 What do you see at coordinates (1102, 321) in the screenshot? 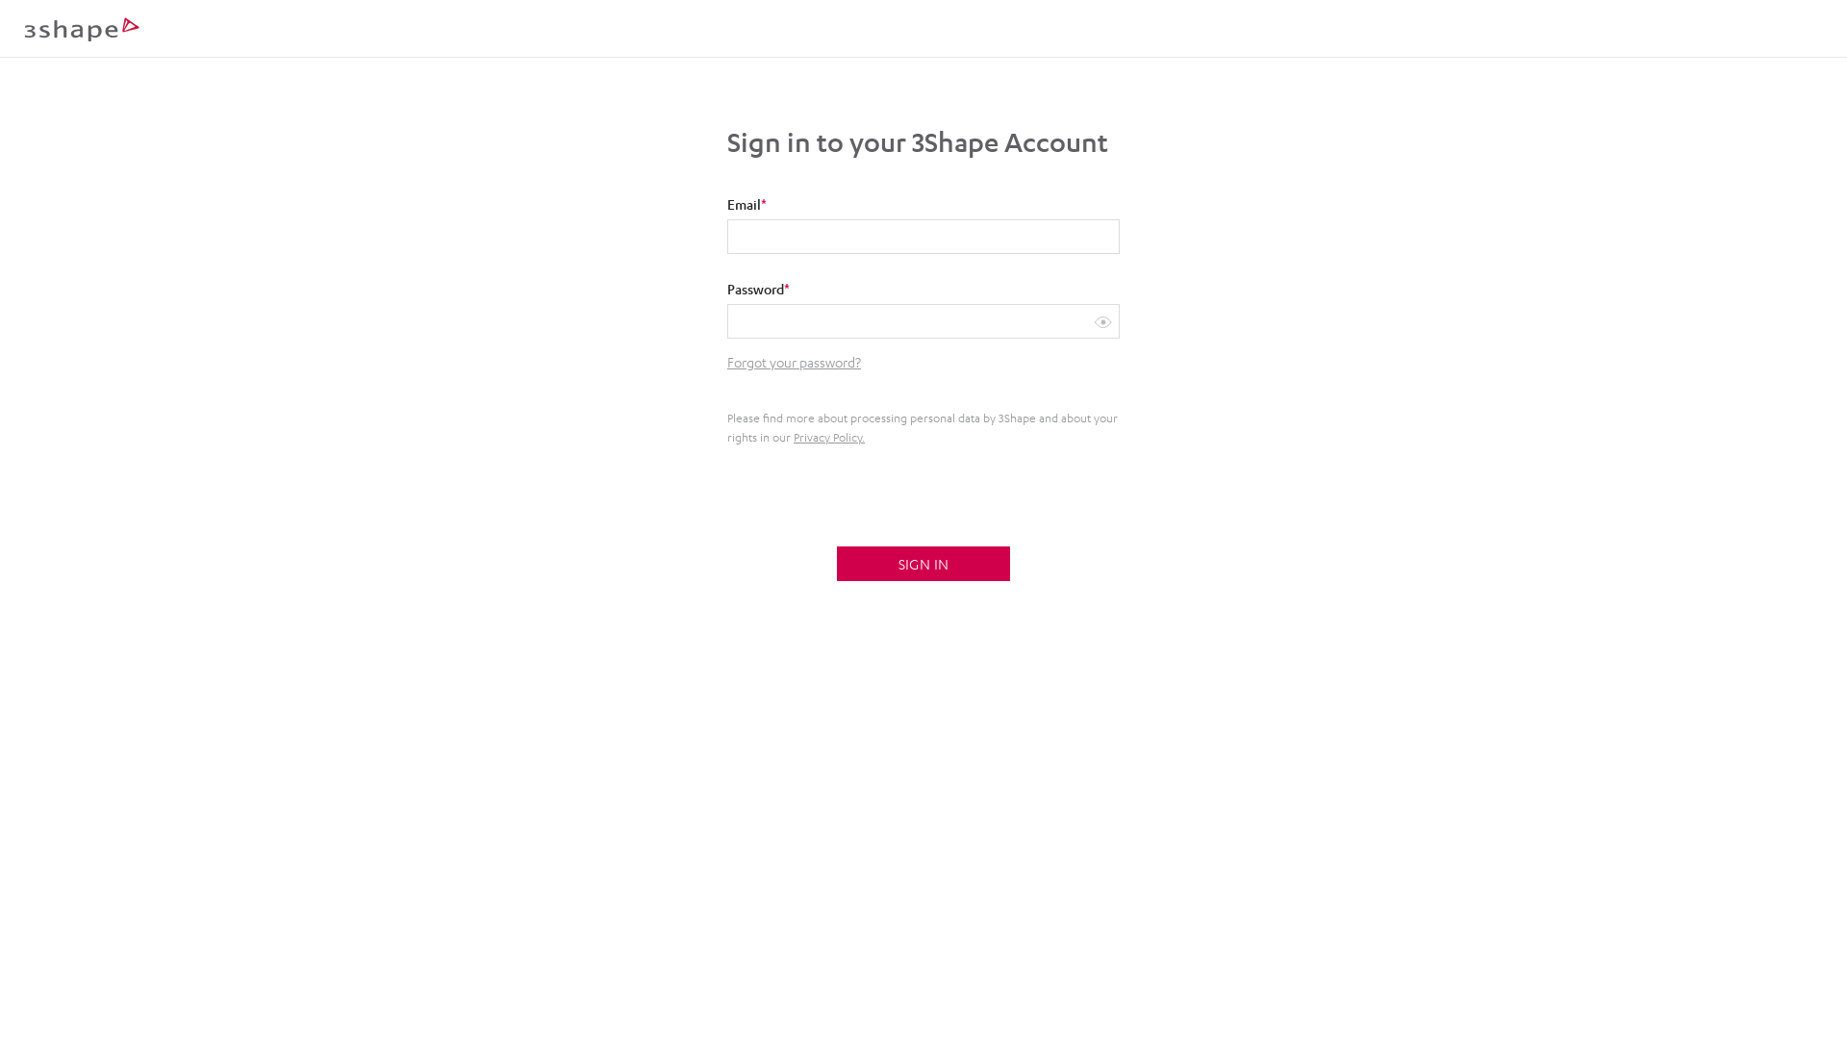
I see `Show` at bounding box center [1102, 321].